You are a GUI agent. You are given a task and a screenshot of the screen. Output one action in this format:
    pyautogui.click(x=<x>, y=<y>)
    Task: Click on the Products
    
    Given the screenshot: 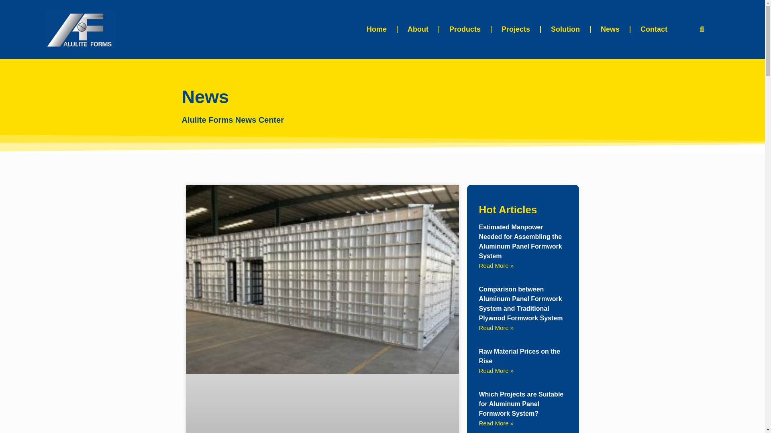 What is the action you would take?
    pyautogui.click(x=465, y=29)
    